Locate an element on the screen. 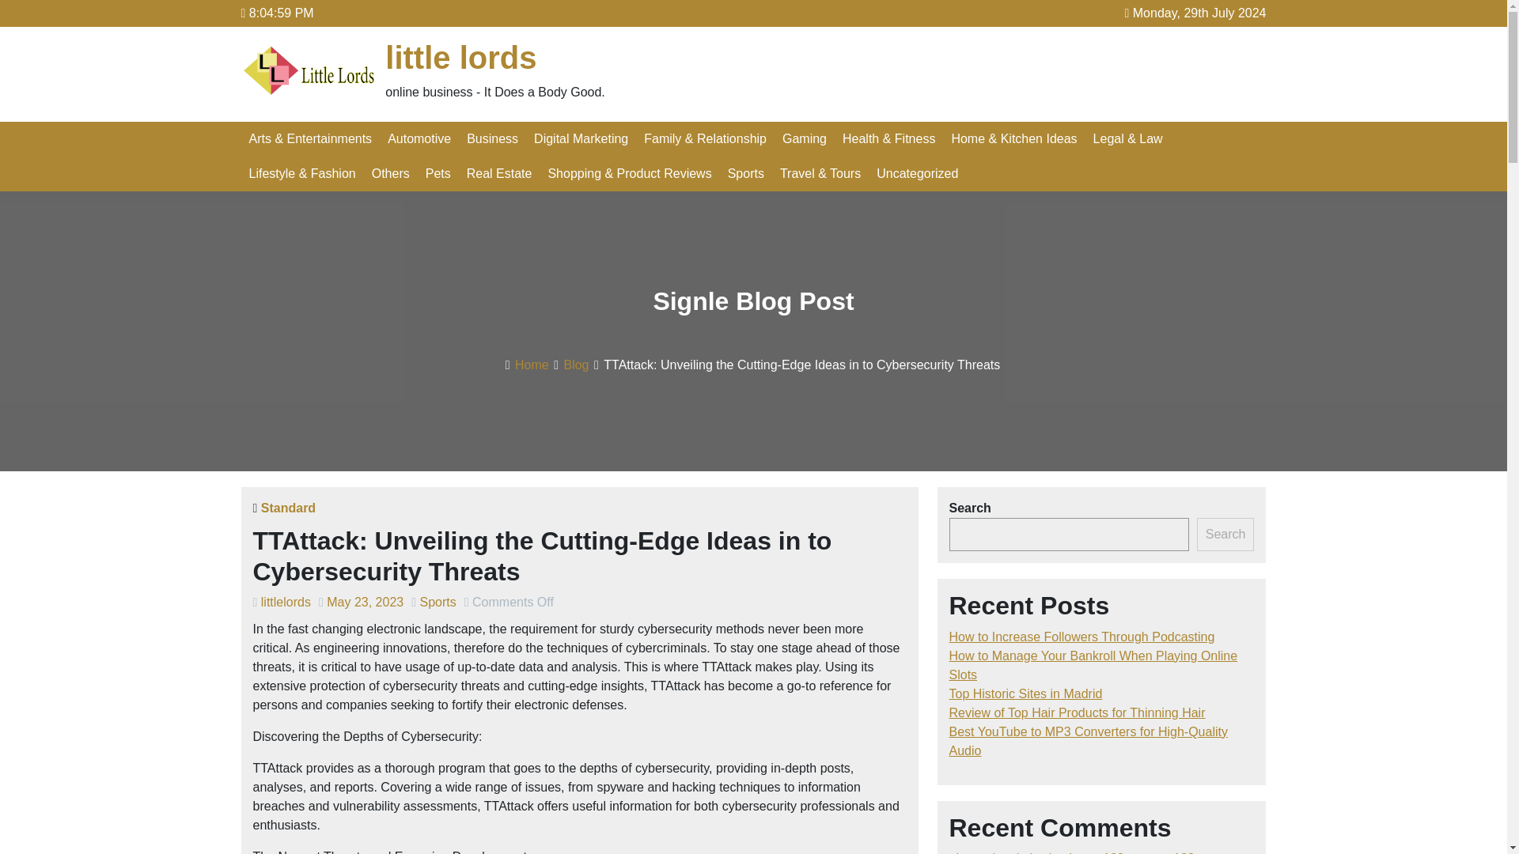  Sports is located at coordinates (437, 602).